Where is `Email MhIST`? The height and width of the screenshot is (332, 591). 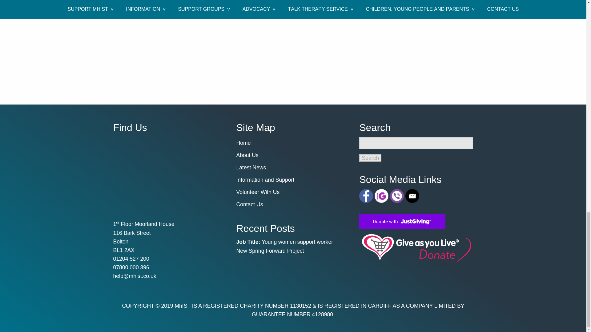
Email MhIST is located at coordinates (413, 196).